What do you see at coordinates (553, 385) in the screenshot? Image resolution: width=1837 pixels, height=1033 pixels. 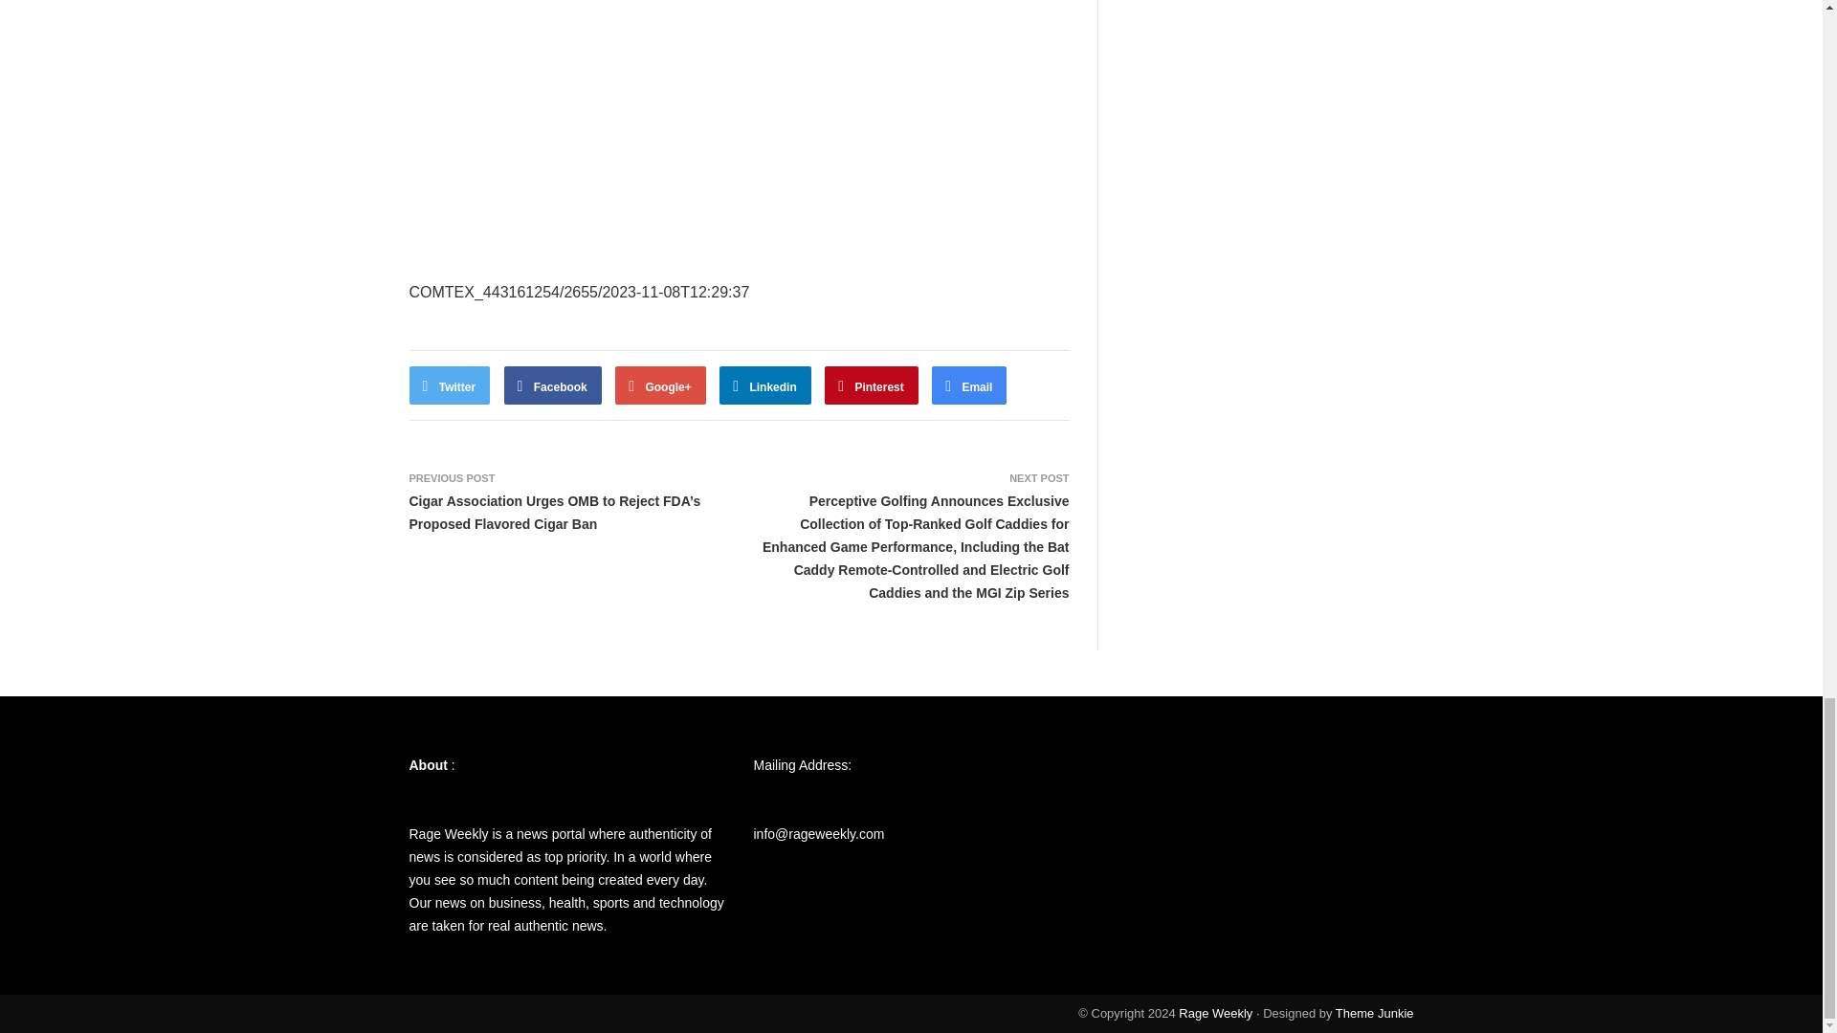 I see `Facebook` at bounding box center [553, 385].